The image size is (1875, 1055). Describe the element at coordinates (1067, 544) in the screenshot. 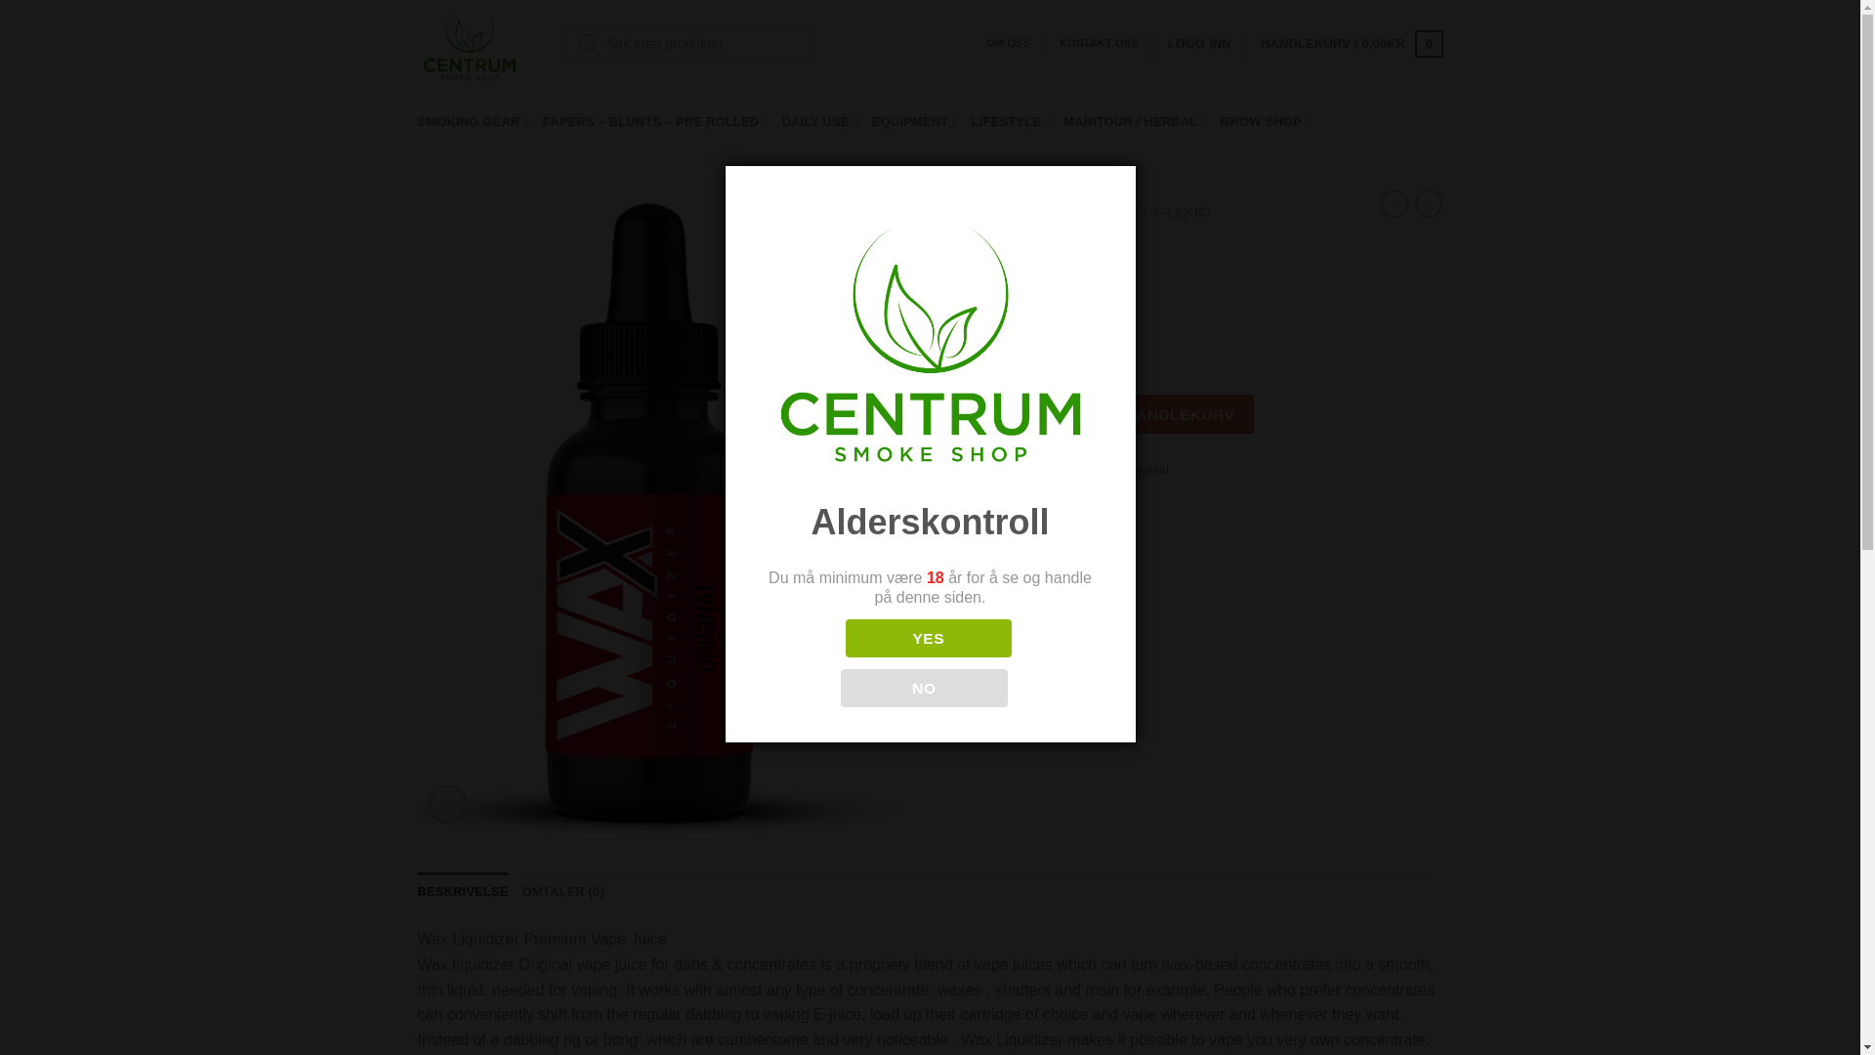

I see `Pin on Pinterest` at that location.